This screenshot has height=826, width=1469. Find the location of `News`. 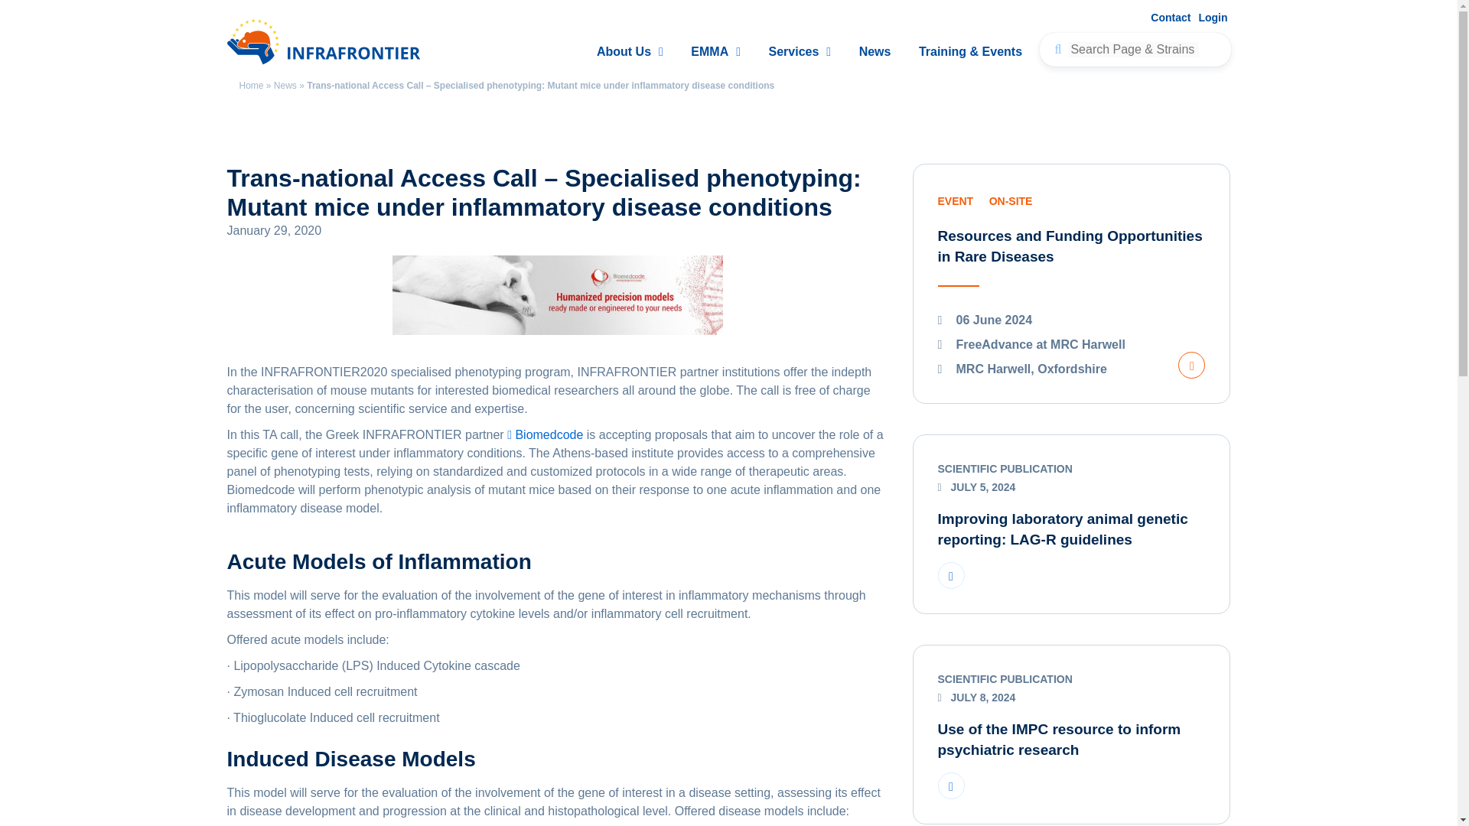

News is located at coordinates (875, 53).